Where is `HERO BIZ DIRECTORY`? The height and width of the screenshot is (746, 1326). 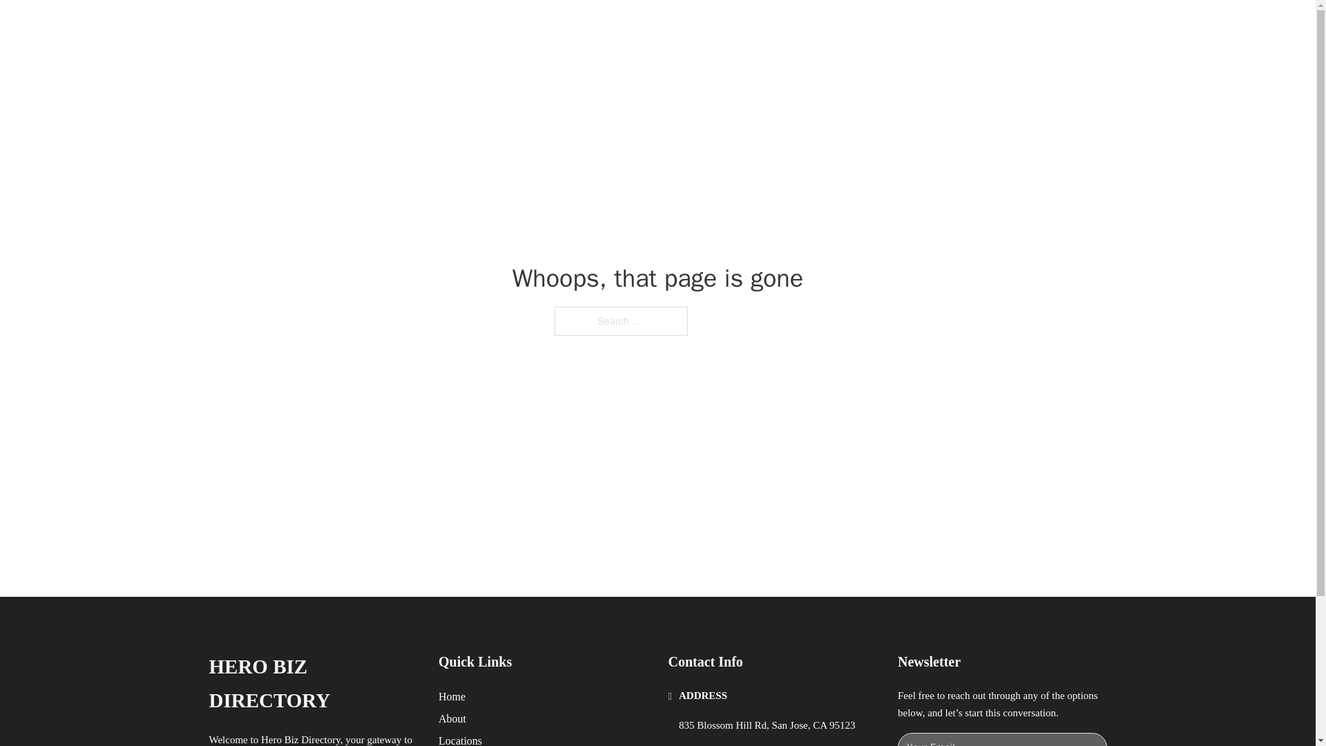 HERO BIZ DIRECTORY is located at coordinates (380, 26).